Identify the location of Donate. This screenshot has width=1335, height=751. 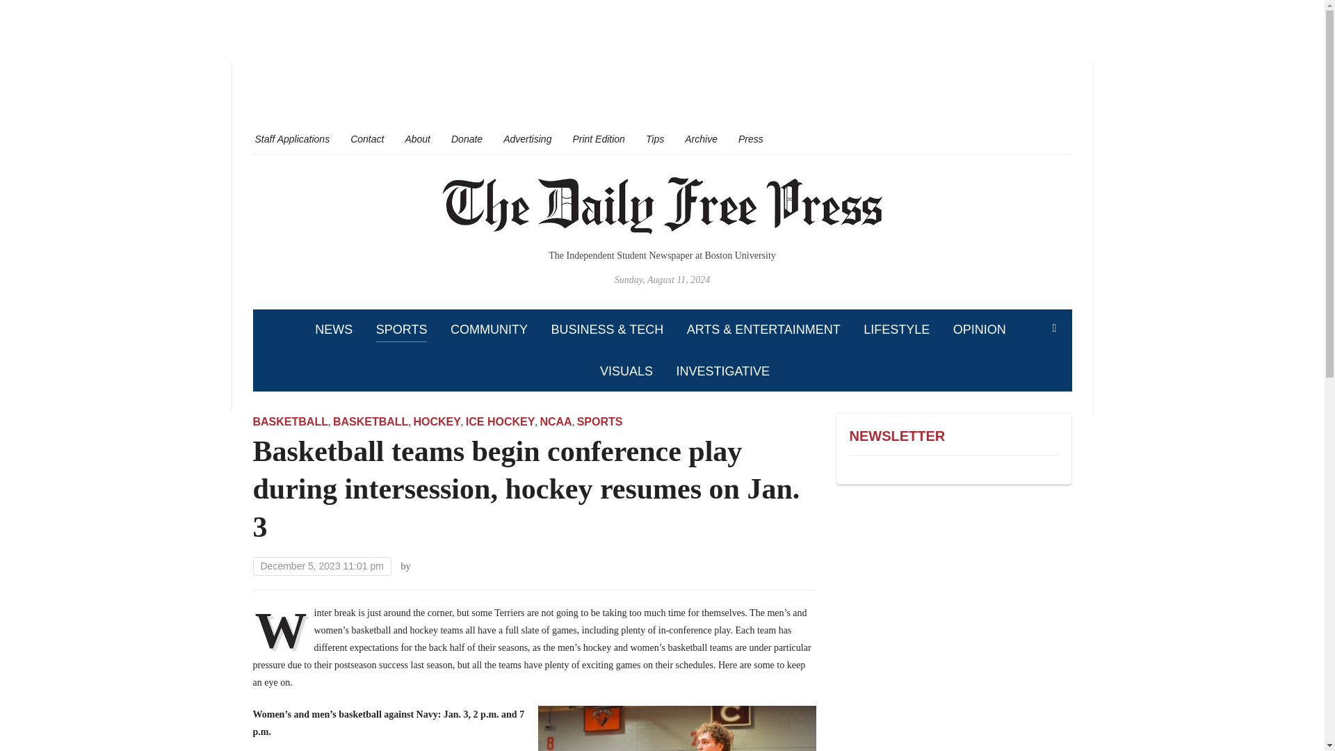
(466, 138).